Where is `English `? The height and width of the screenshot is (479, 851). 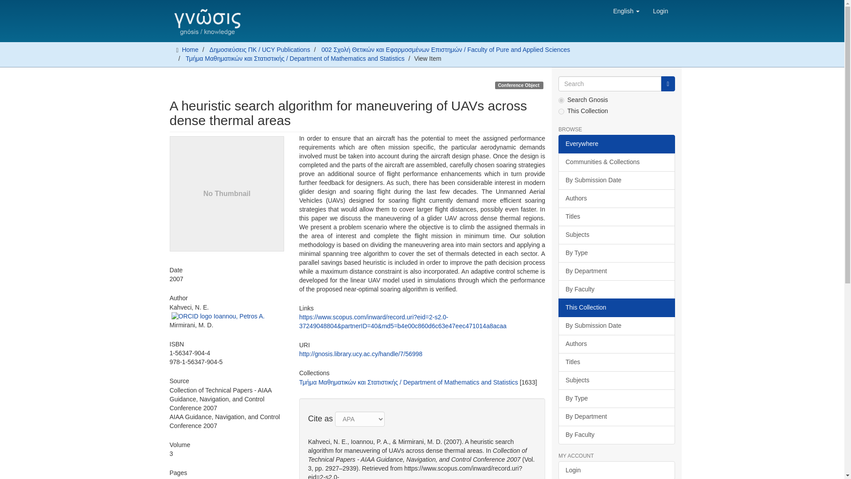 English  is located at coordinates (626, 11).